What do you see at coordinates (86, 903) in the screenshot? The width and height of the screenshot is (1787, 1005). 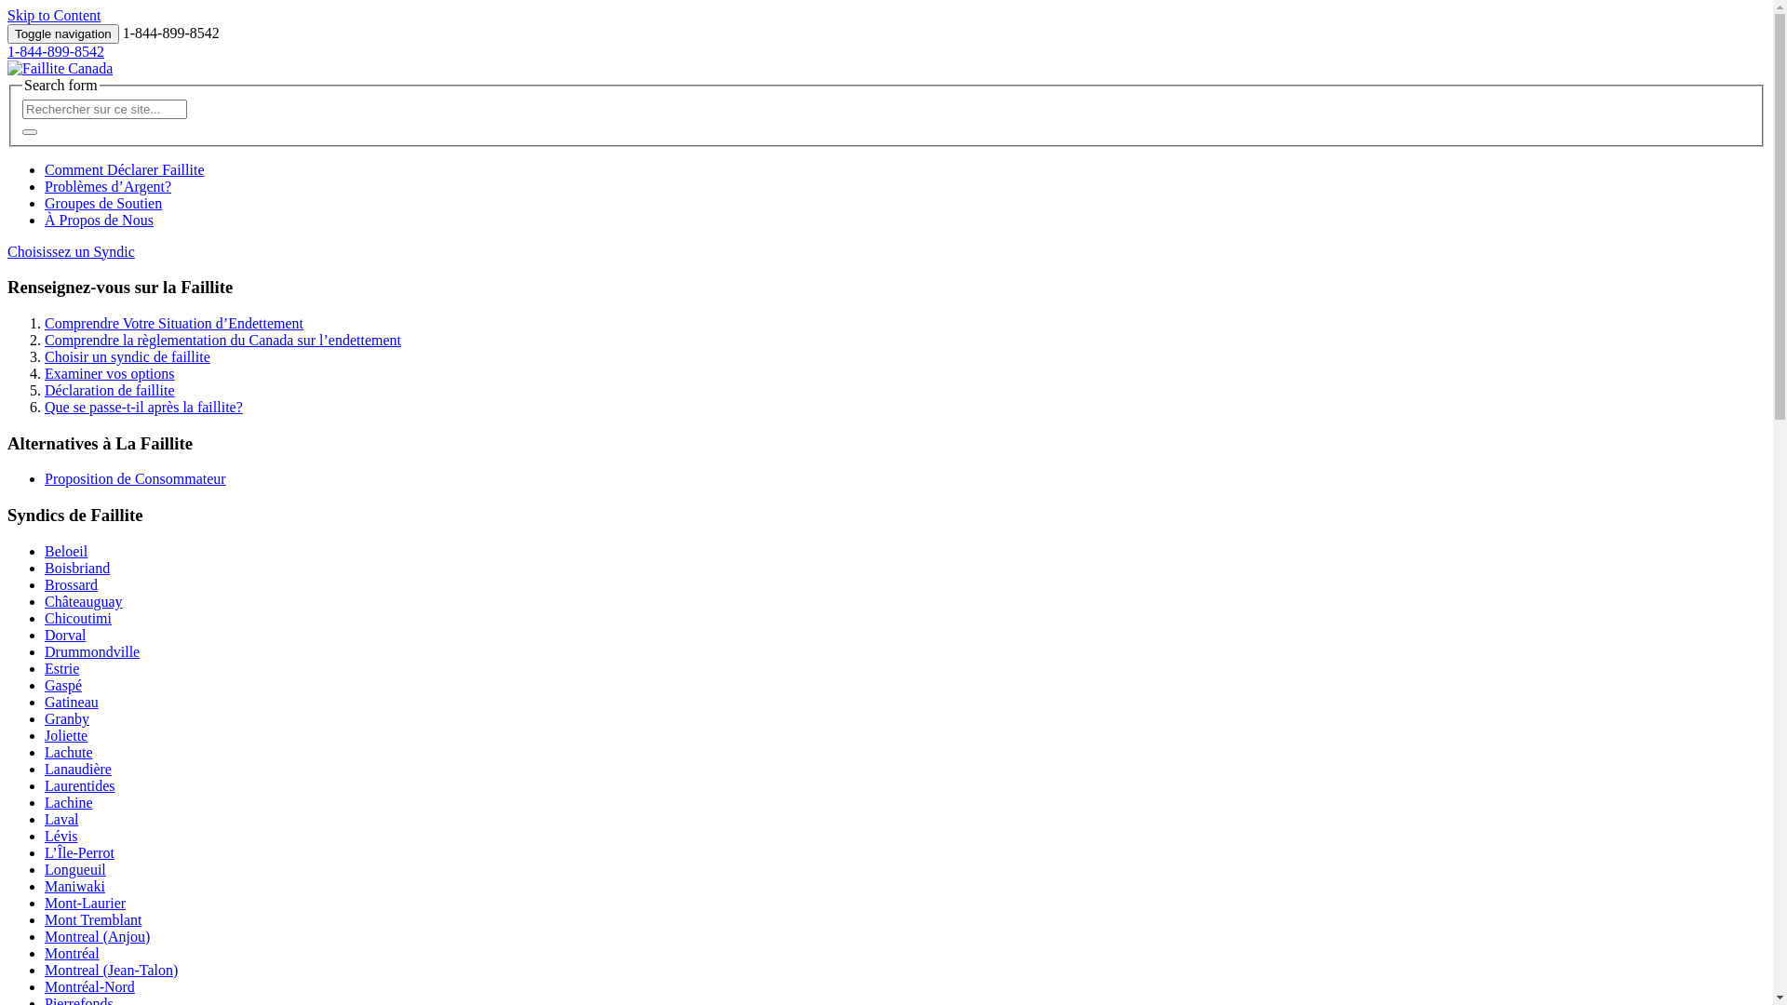 I see `Mont-Laurier` at bounding box center [86, 903].